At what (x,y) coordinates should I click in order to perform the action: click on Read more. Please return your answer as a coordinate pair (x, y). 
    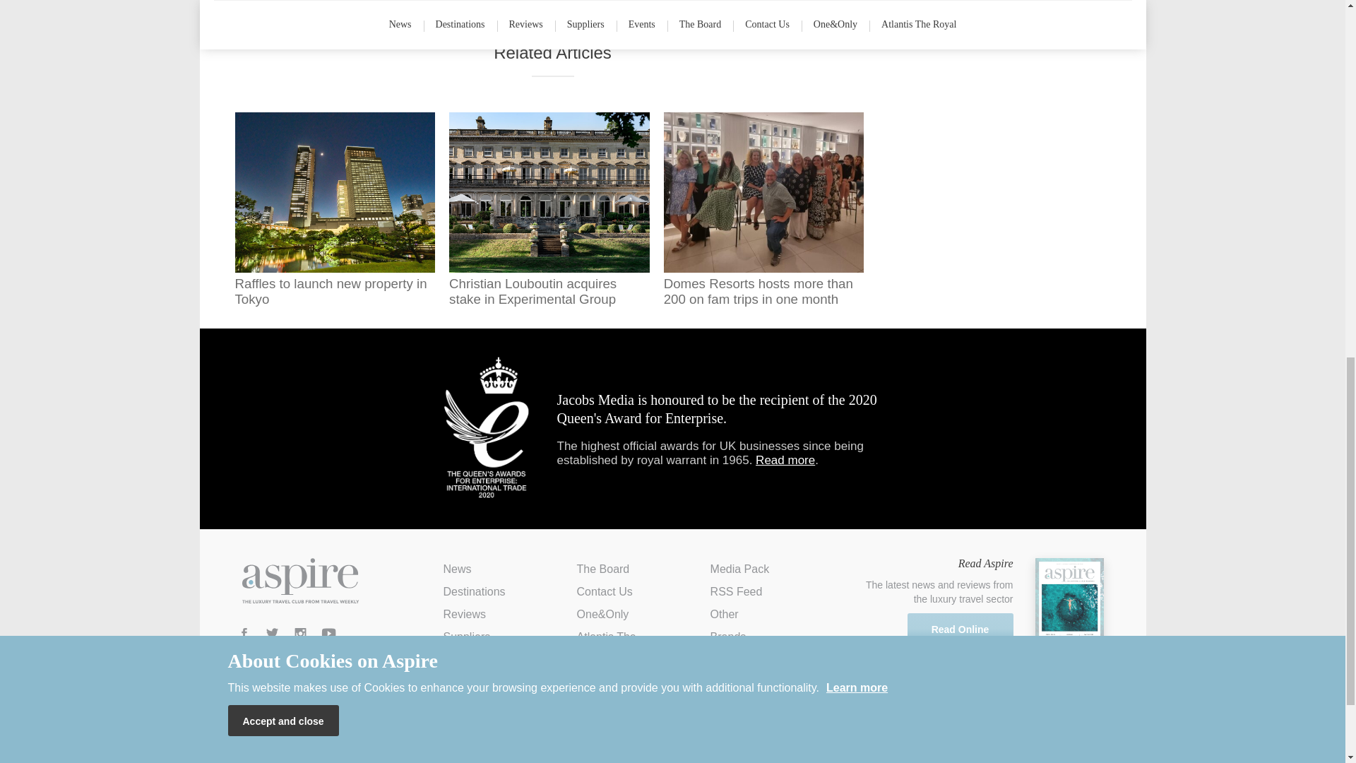
    Looking at the image, I should click on (785, 459).